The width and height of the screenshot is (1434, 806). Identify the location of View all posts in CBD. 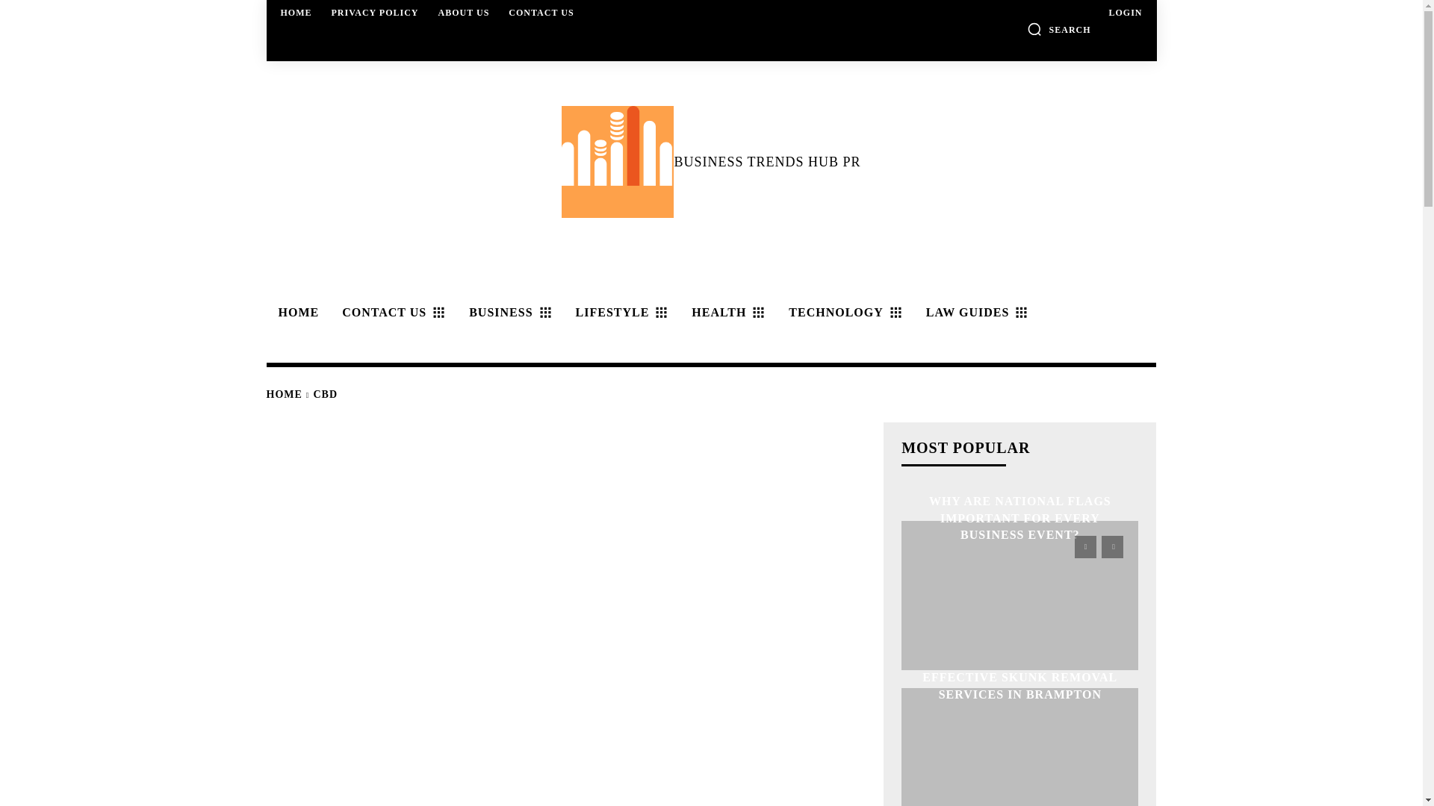
(326, 394).